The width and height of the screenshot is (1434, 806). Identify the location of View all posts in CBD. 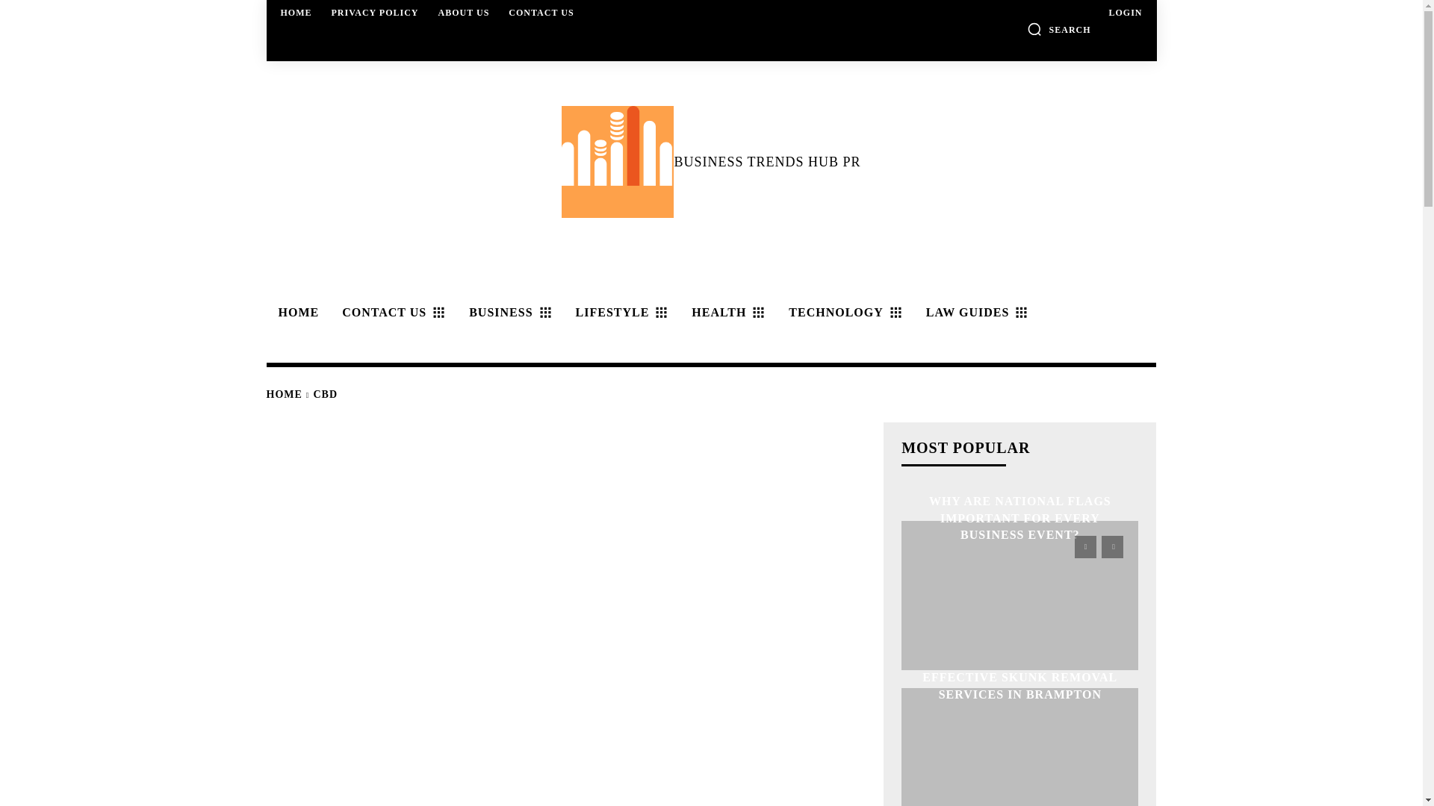
(326, 394).